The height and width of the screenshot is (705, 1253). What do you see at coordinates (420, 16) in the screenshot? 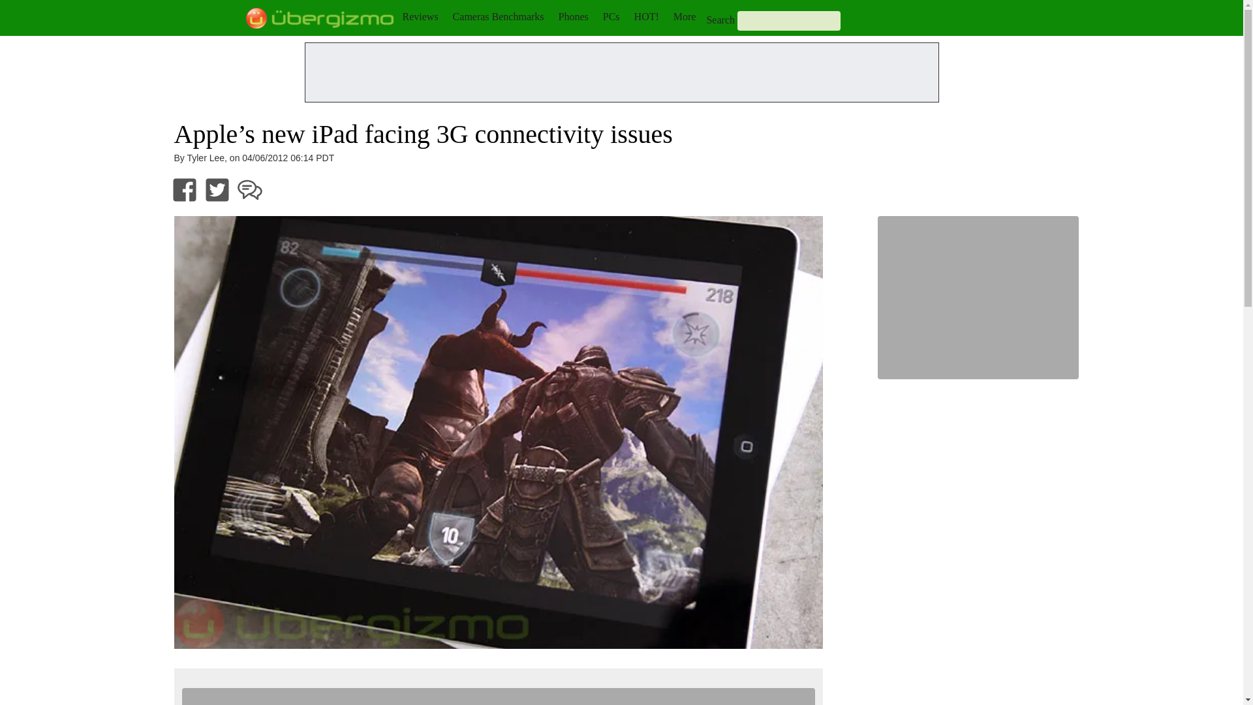
I see `Reviews` at bounding box center [420, 16].